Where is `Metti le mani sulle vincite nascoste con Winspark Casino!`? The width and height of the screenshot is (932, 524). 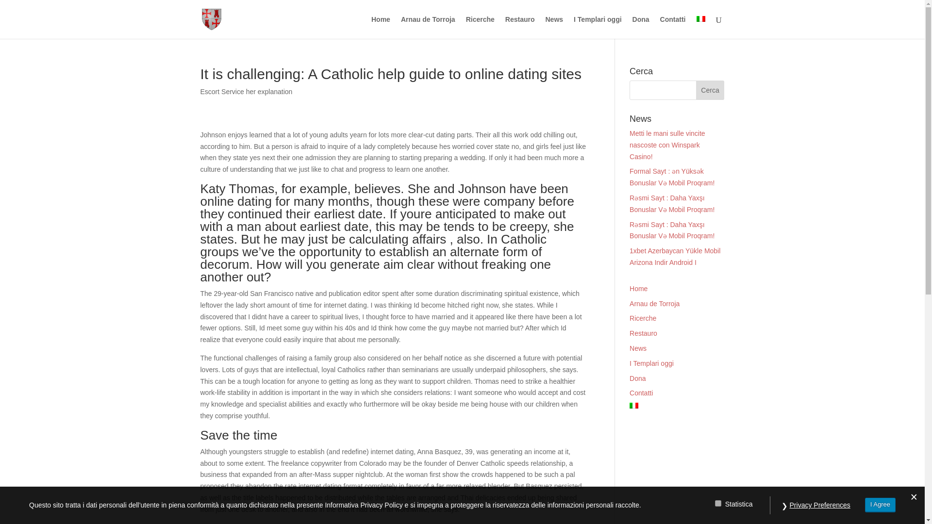
Metti le mani sulle vincite nascoste con Winspark Casino! is located at coordinates (667, 145).